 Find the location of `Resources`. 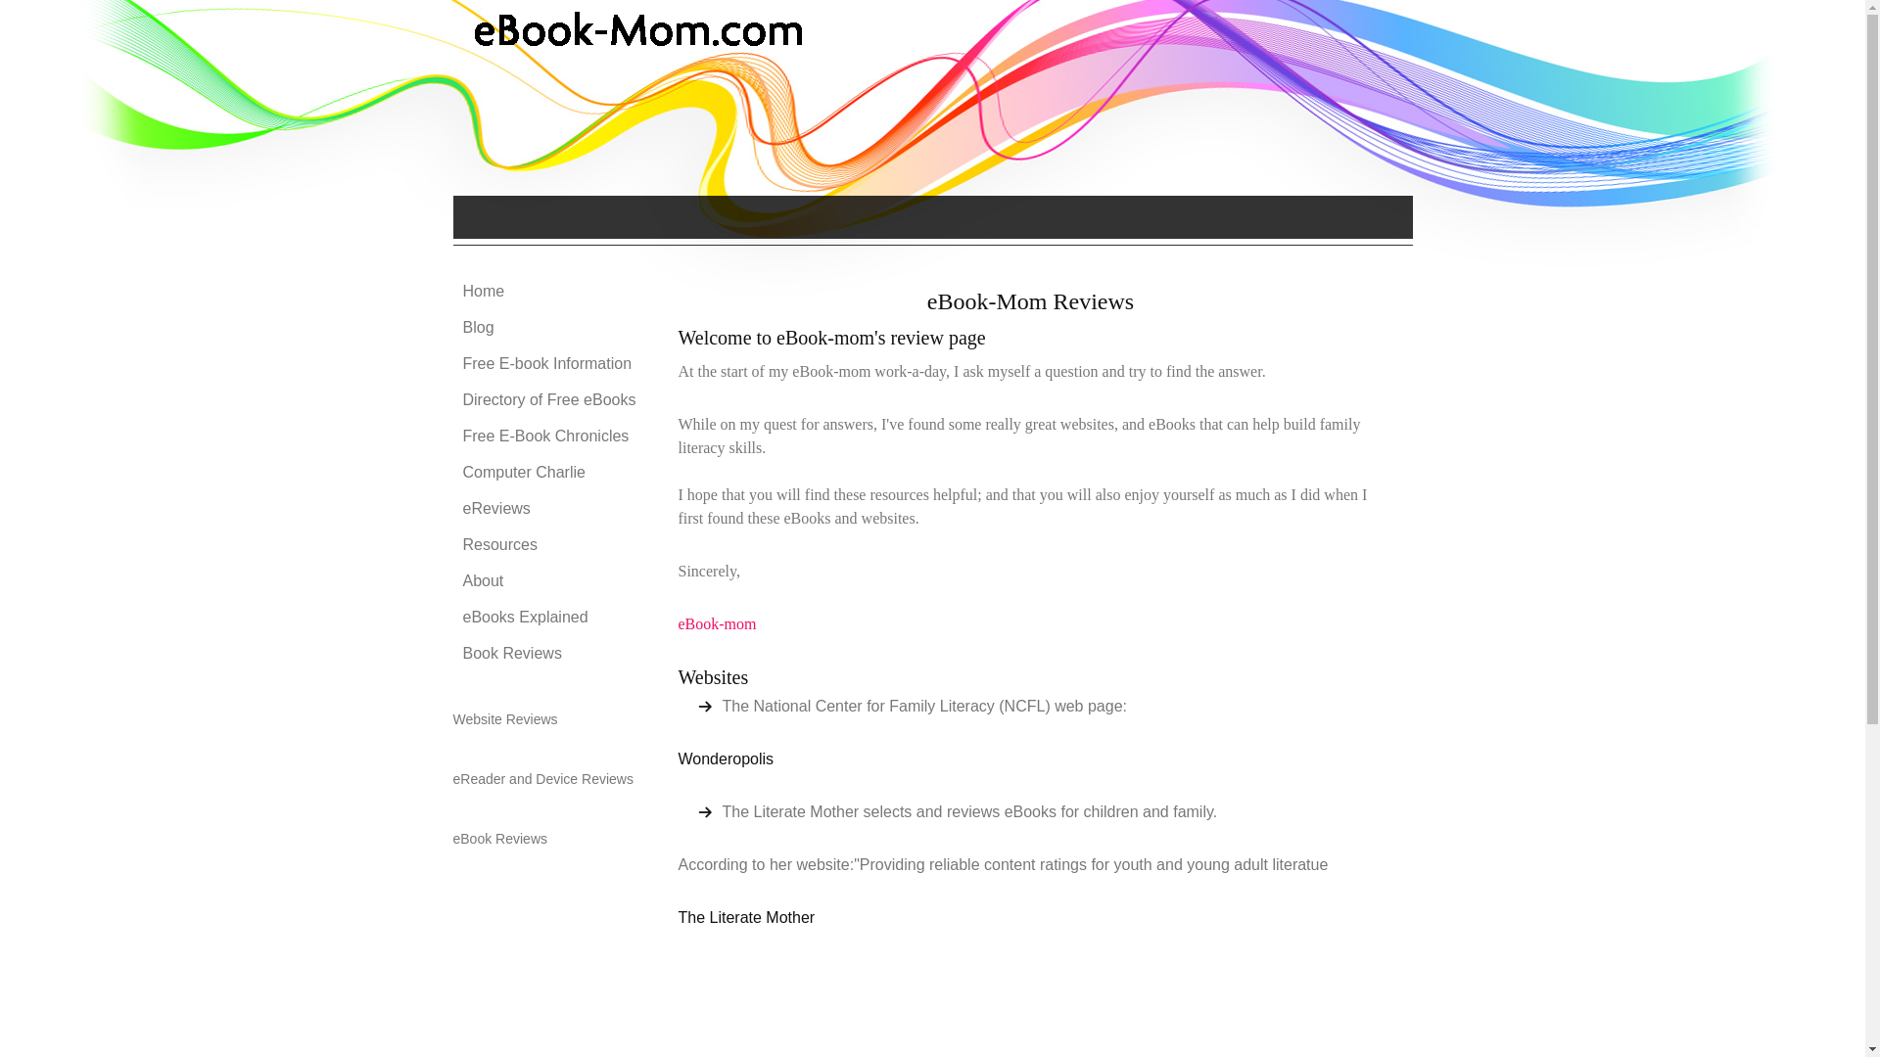

Resources is located at coordinates (550, 544).